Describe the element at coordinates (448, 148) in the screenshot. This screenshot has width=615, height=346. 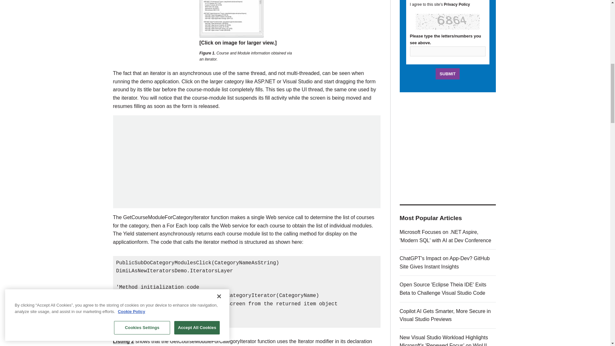
I see `3rd party ad content` at that location.